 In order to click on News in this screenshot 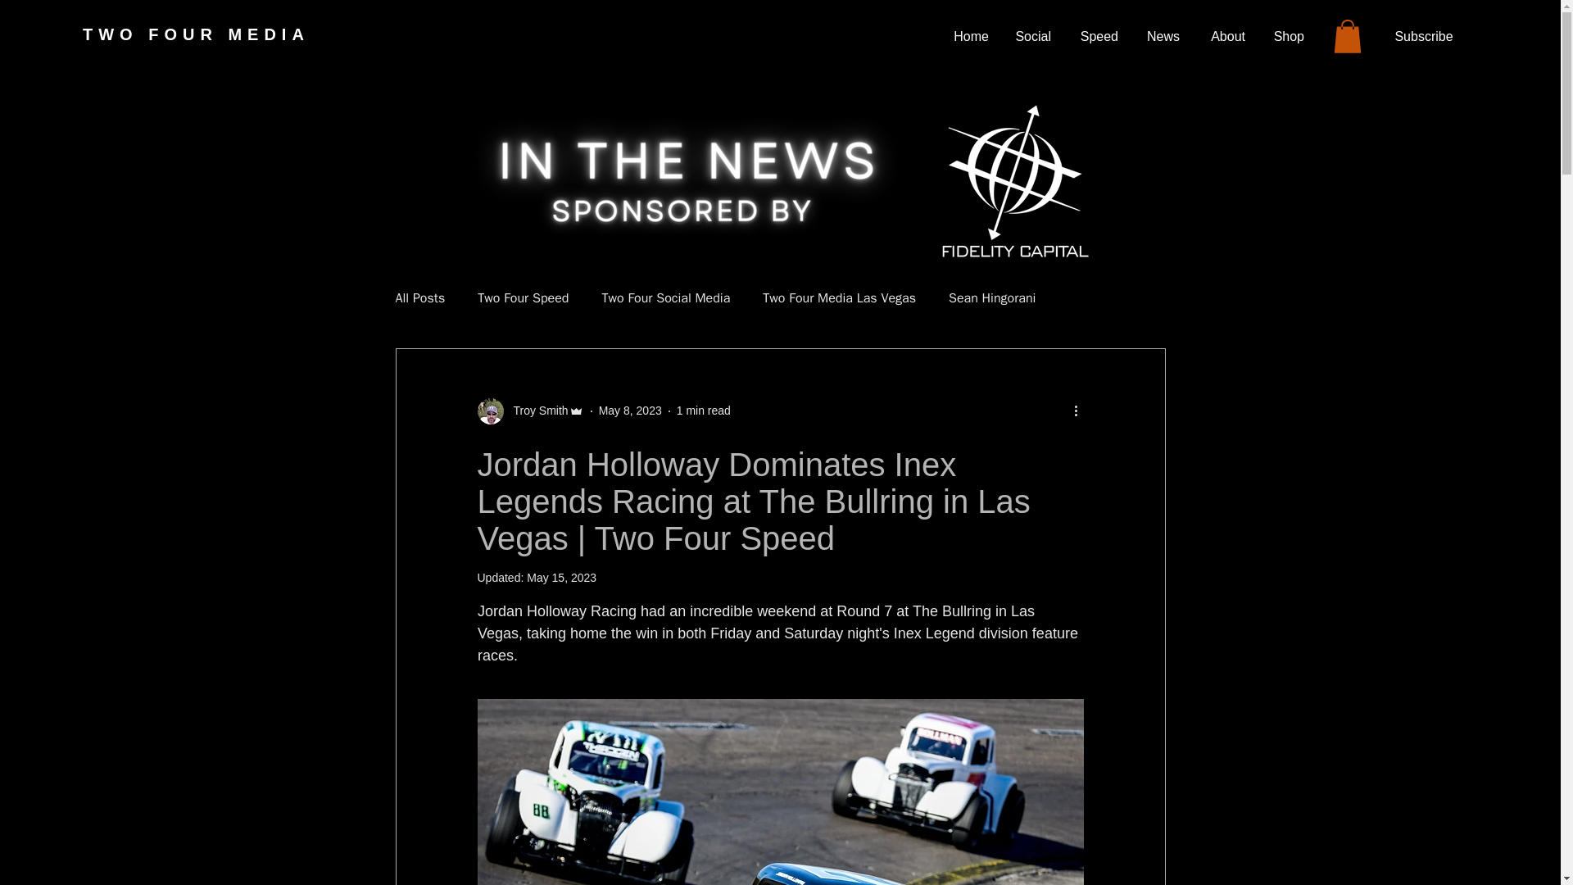, I will do `click(1162, 37)`.